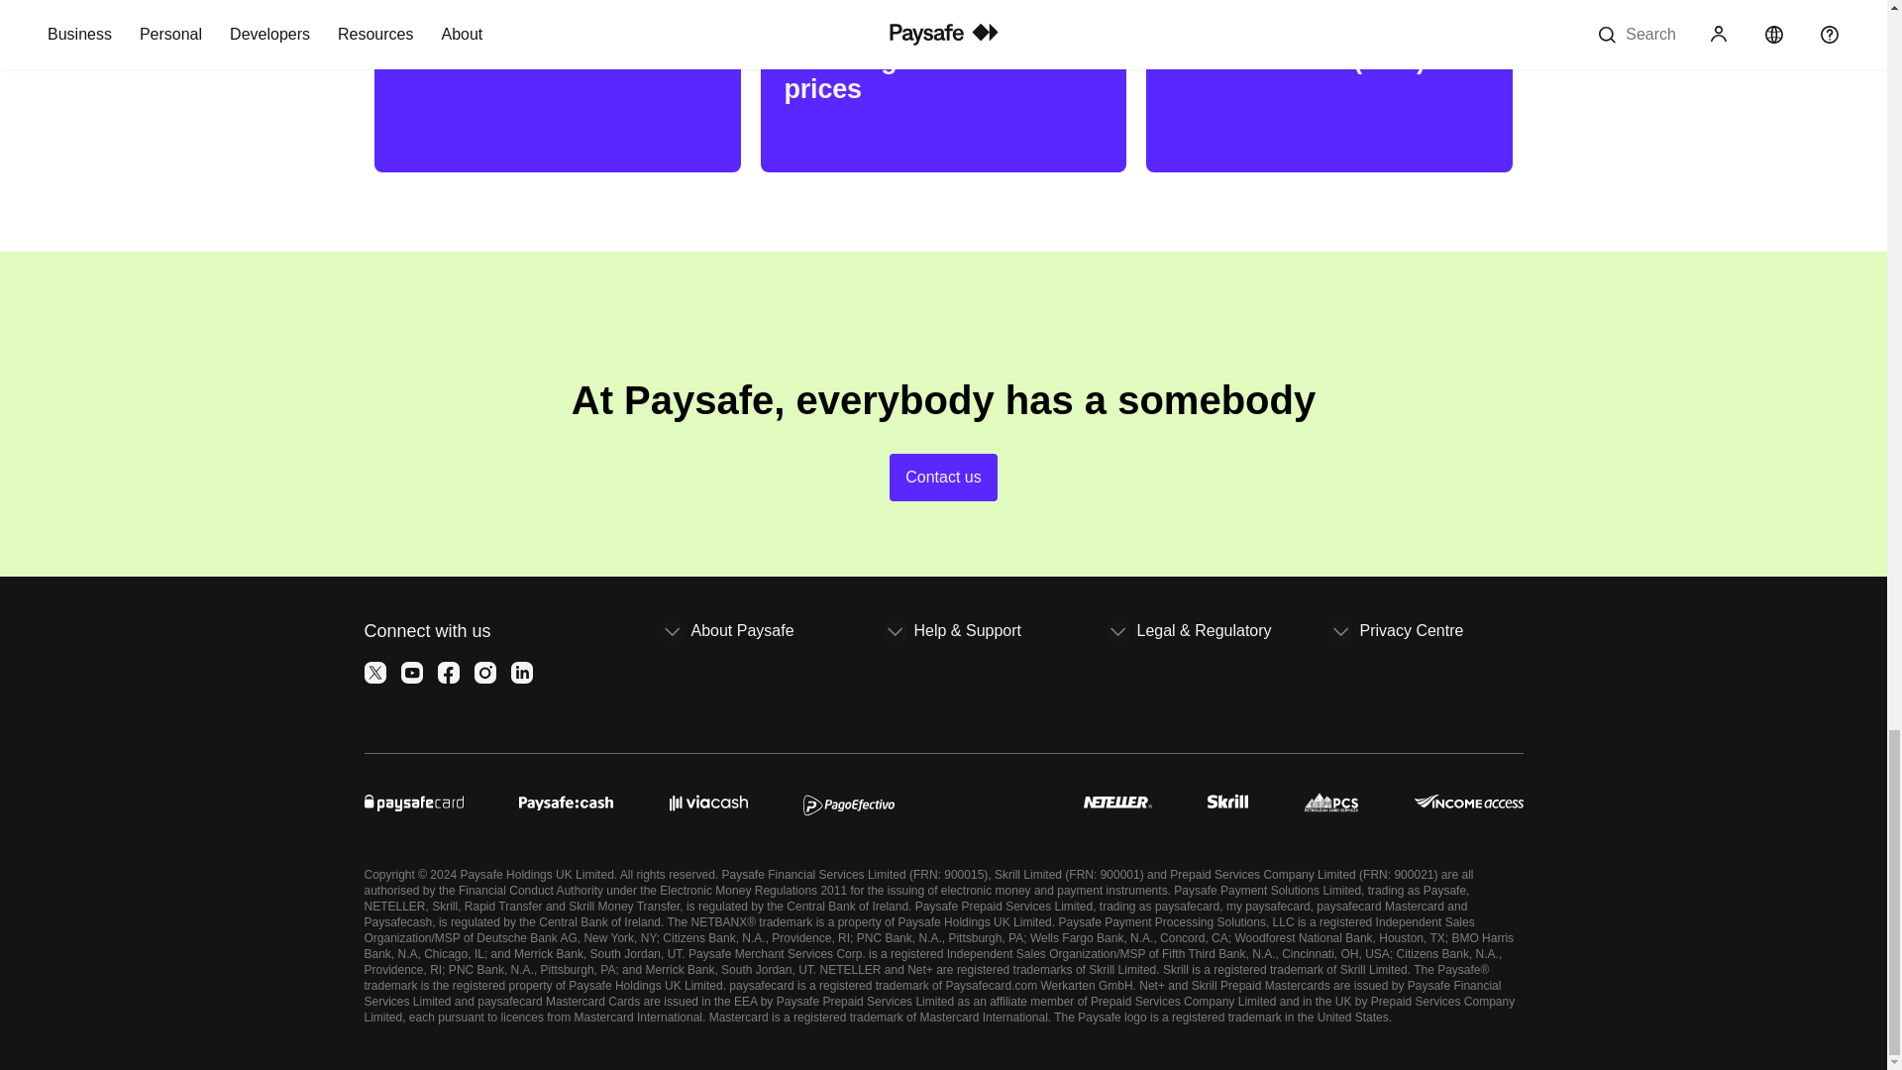 The height and width of the screenshot is (1070, 1902). I want to click on safety pay, so click(989, 801).